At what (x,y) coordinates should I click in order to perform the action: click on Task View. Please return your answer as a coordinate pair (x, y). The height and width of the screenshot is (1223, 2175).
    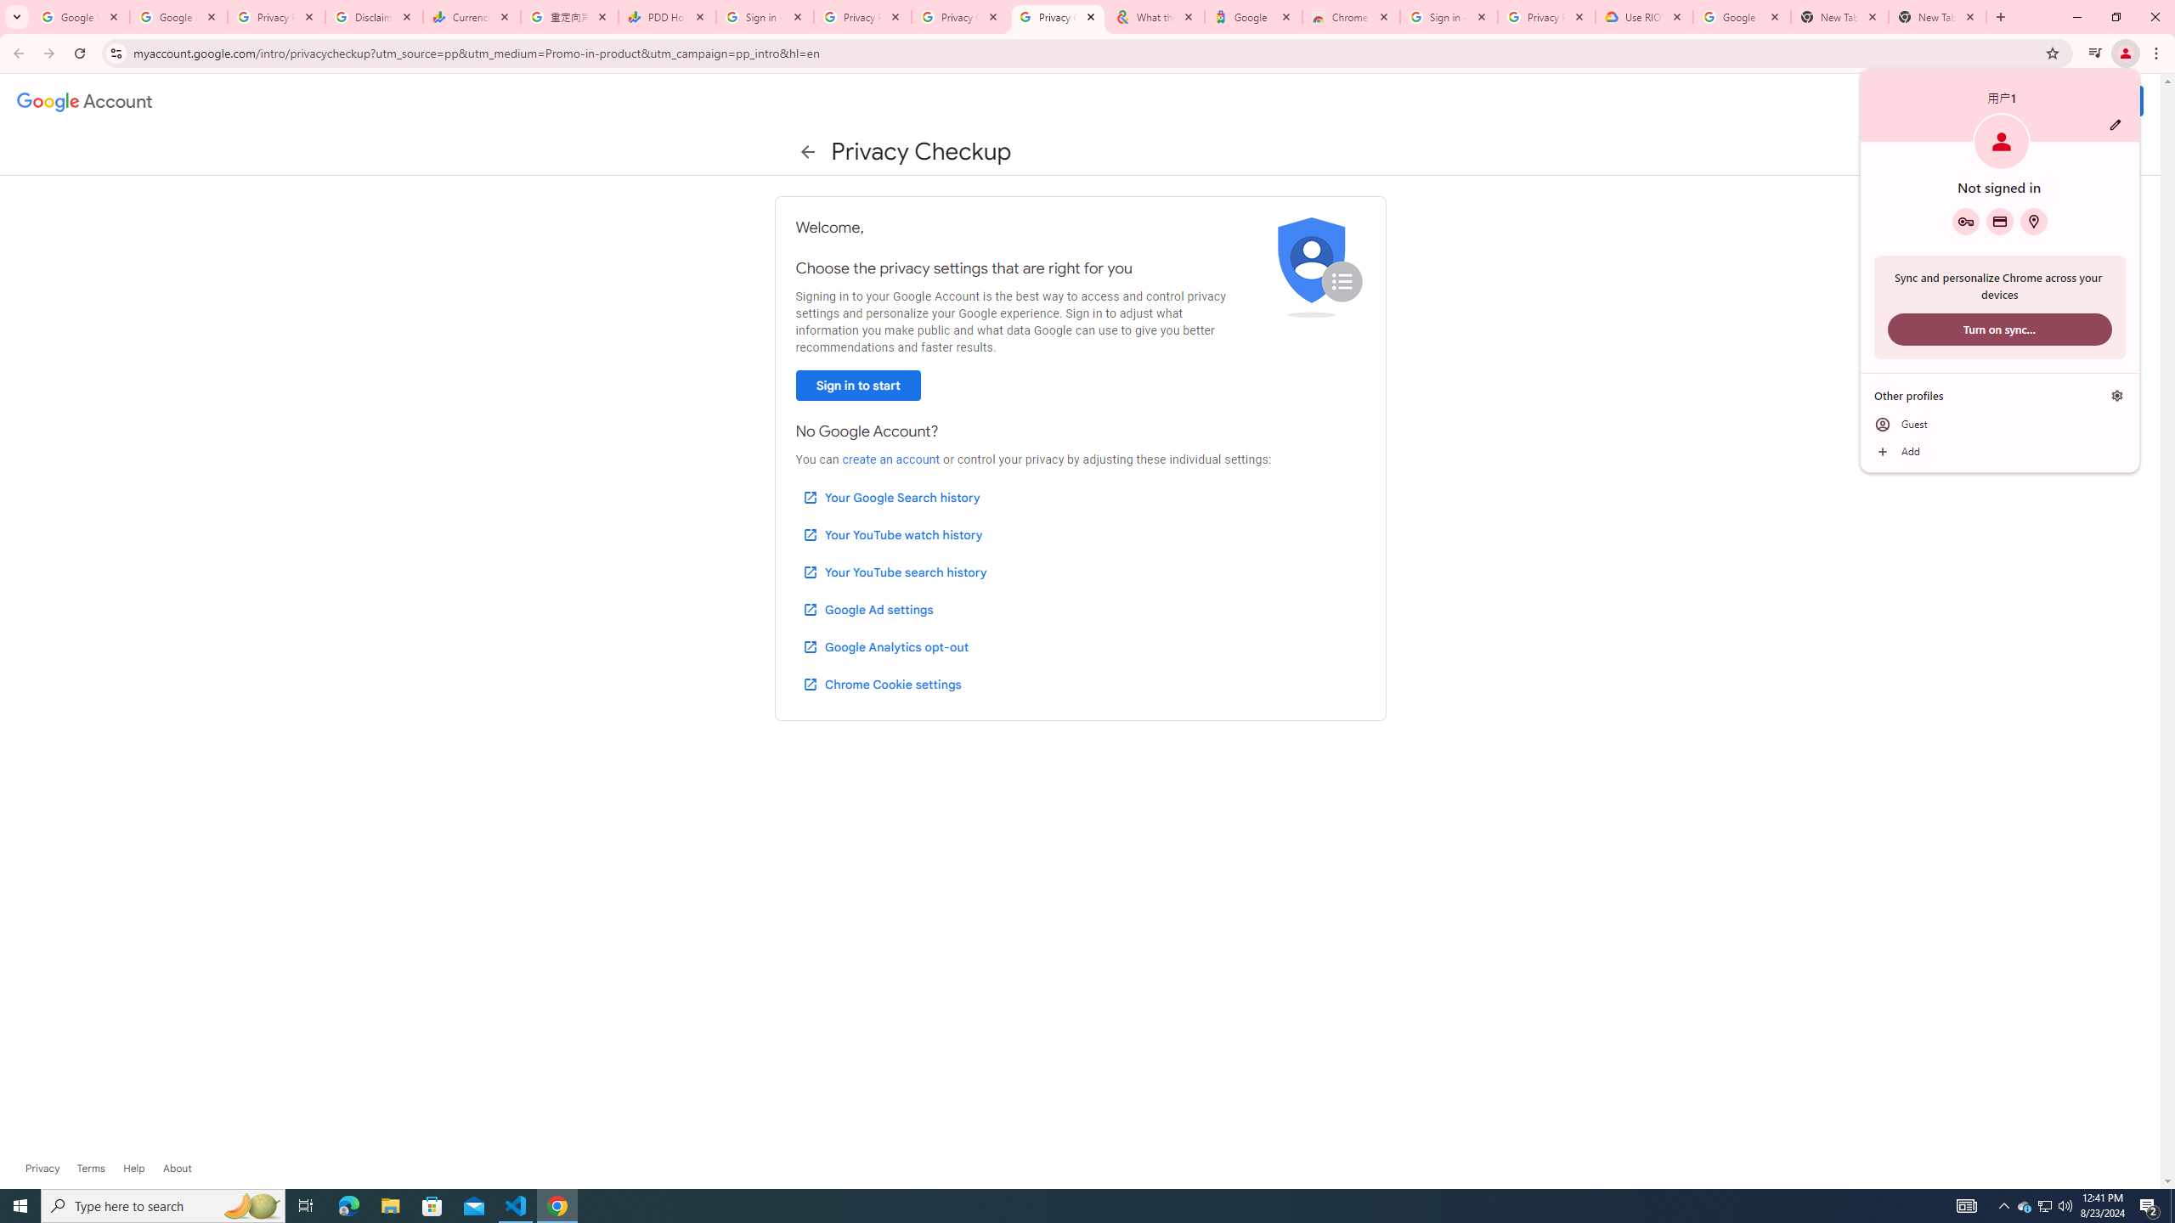
    Looking at the image, I should click on (306, 1206).